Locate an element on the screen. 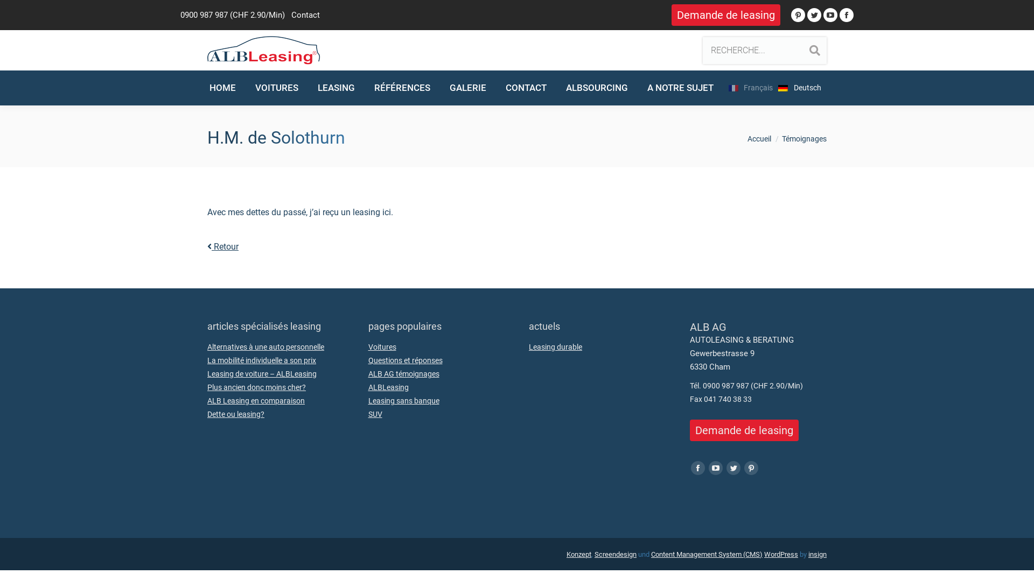  Twitter is located at coordinates (733, 468).